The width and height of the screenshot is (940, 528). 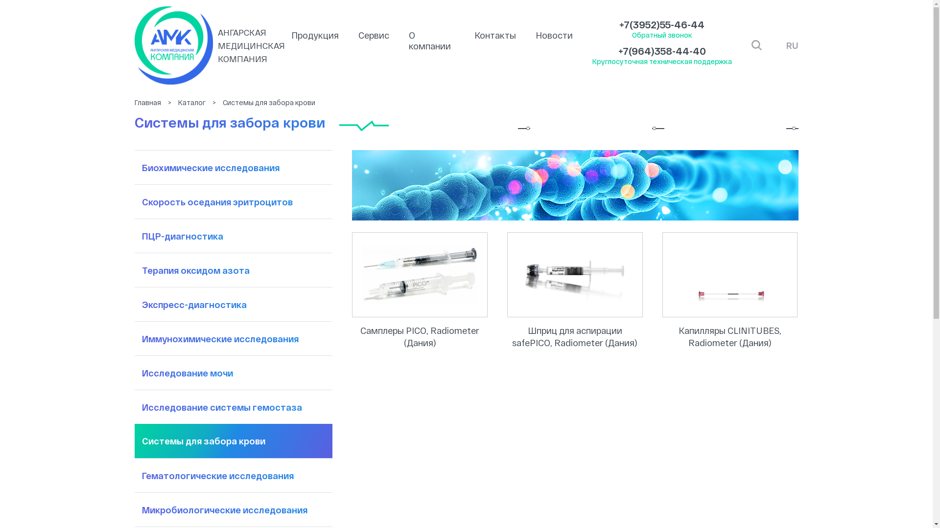 What do you see at coordinates (662, 51) in the screenshot?
I see `+7(964)358-44-40` at bounding box center [662, 51].